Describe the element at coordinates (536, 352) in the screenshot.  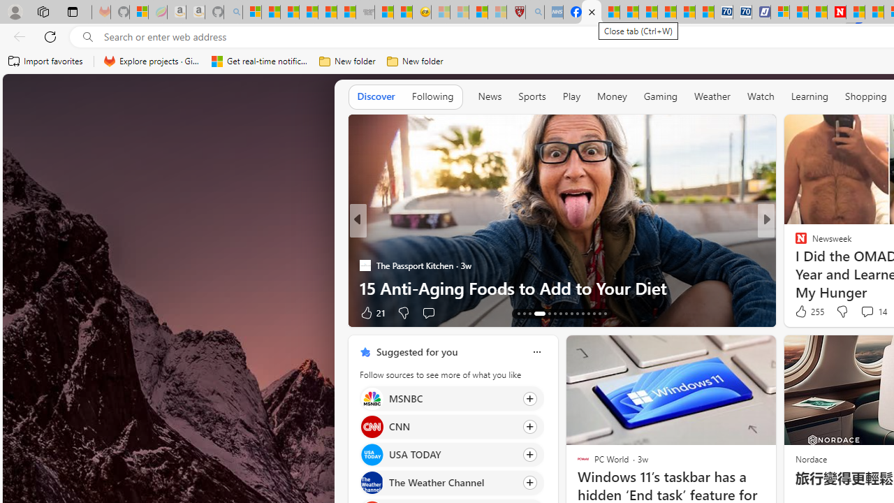
I see `Class: icon-img` at that location.